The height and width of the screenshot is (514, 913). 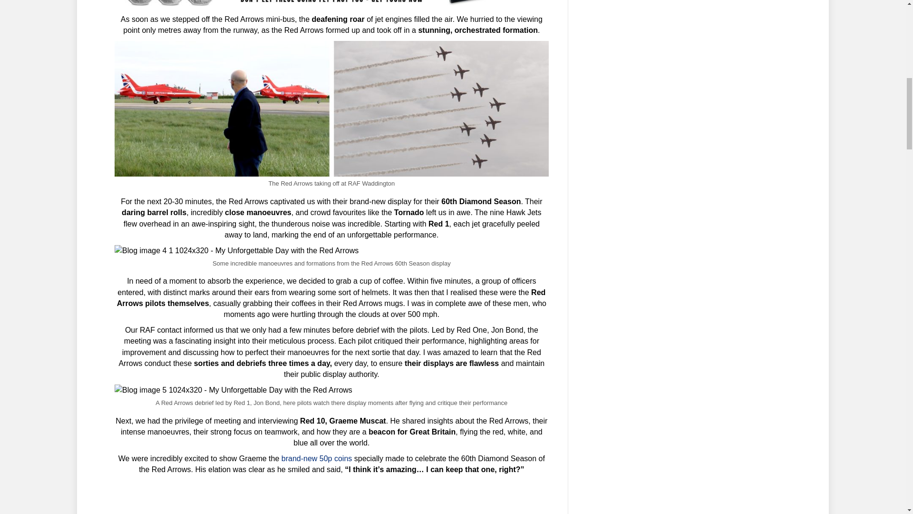 What do you see at coordinates (237, 250) in the screenshot?
I see `My Unforgettable Day with the Red Arrows` at bounding box center [237, 250].